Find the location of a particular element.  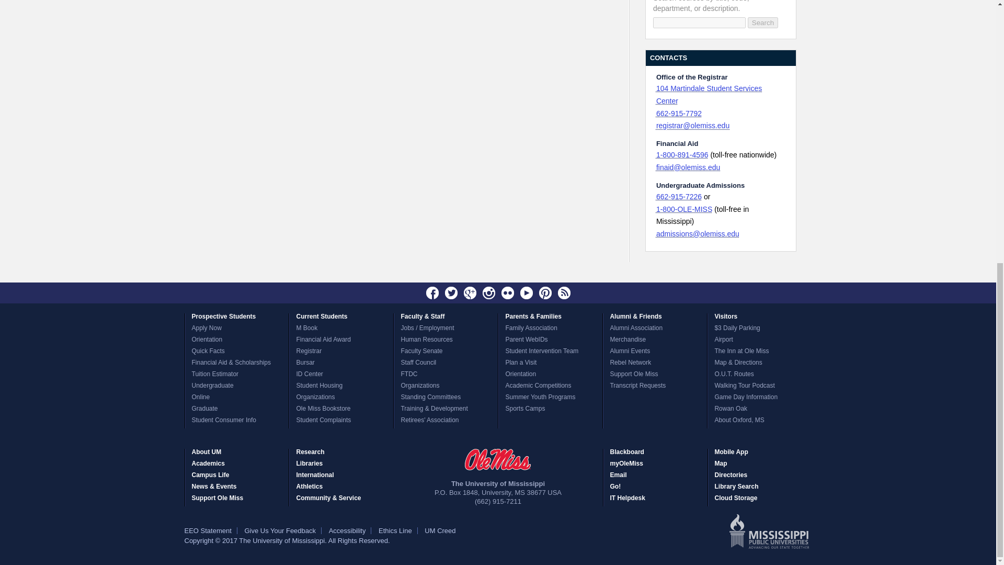

Pinterest is located at coordinates (545, 293).